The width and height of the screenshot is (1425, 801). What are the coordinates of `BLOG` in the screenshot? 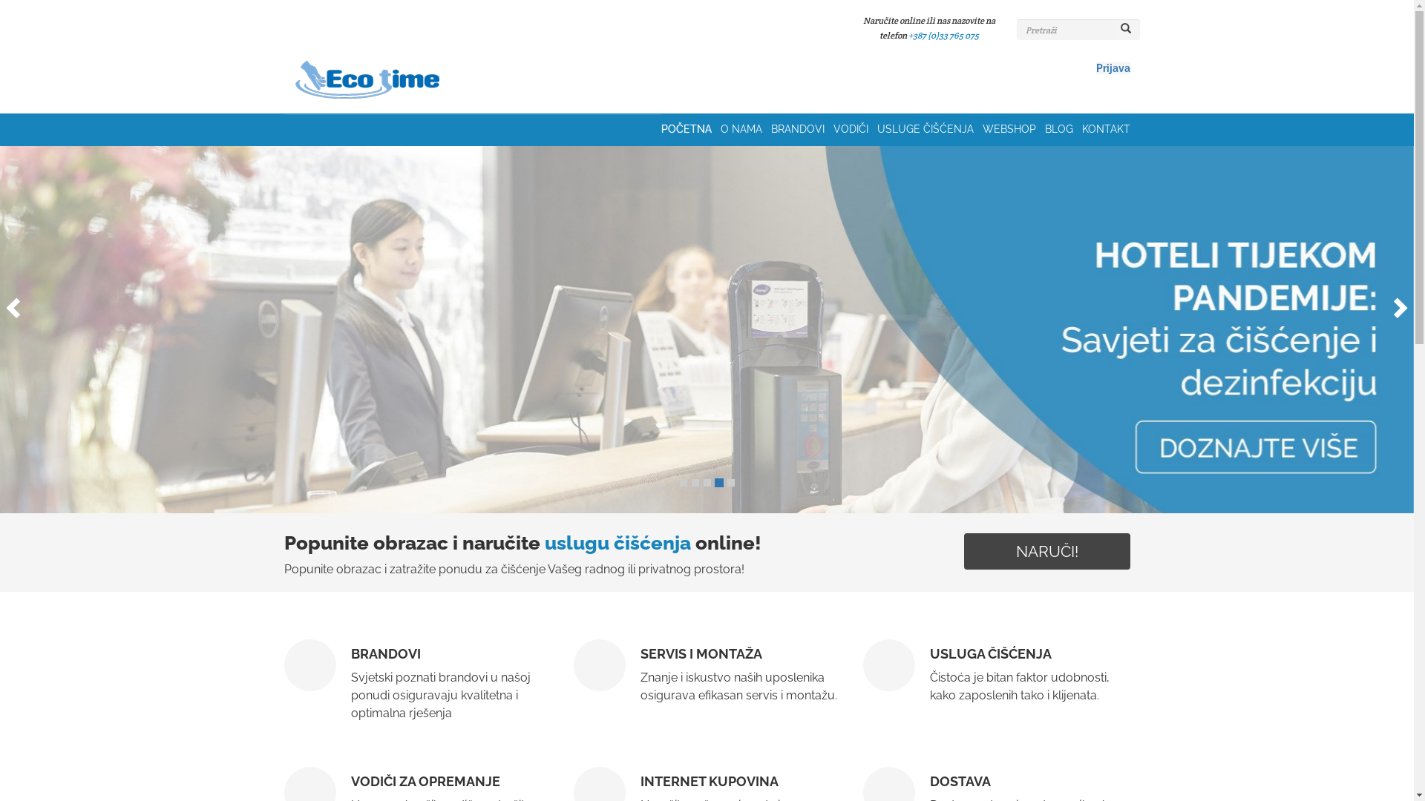 It's located at (1064, 130).